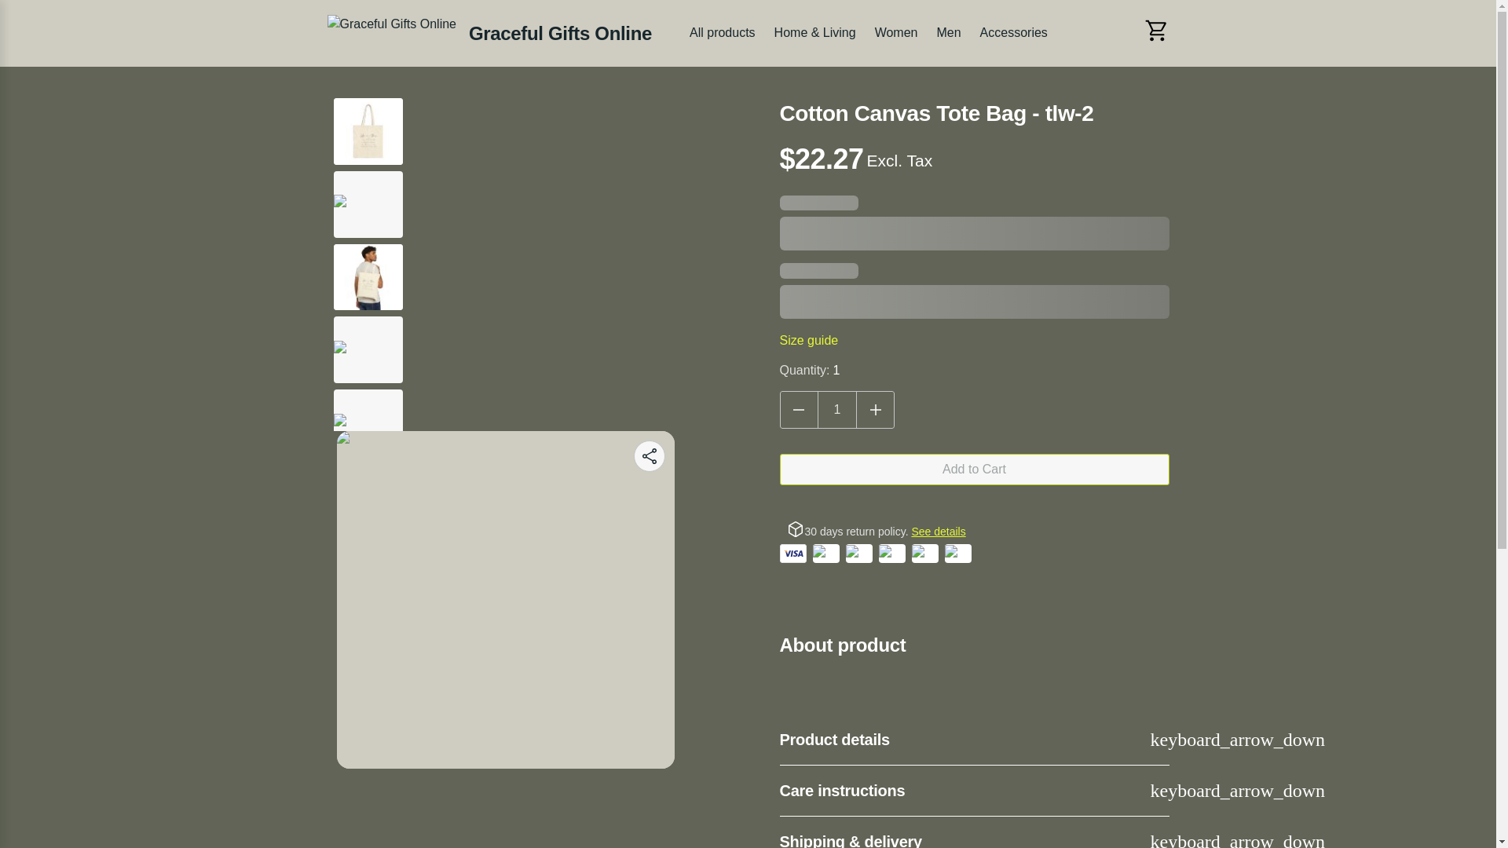  What do you see at coordinates (505, 599) in the screenshot?
I see `Cotton Canvas Tote Bag - tlw-2 product main image` at bounding box center [505, 599].